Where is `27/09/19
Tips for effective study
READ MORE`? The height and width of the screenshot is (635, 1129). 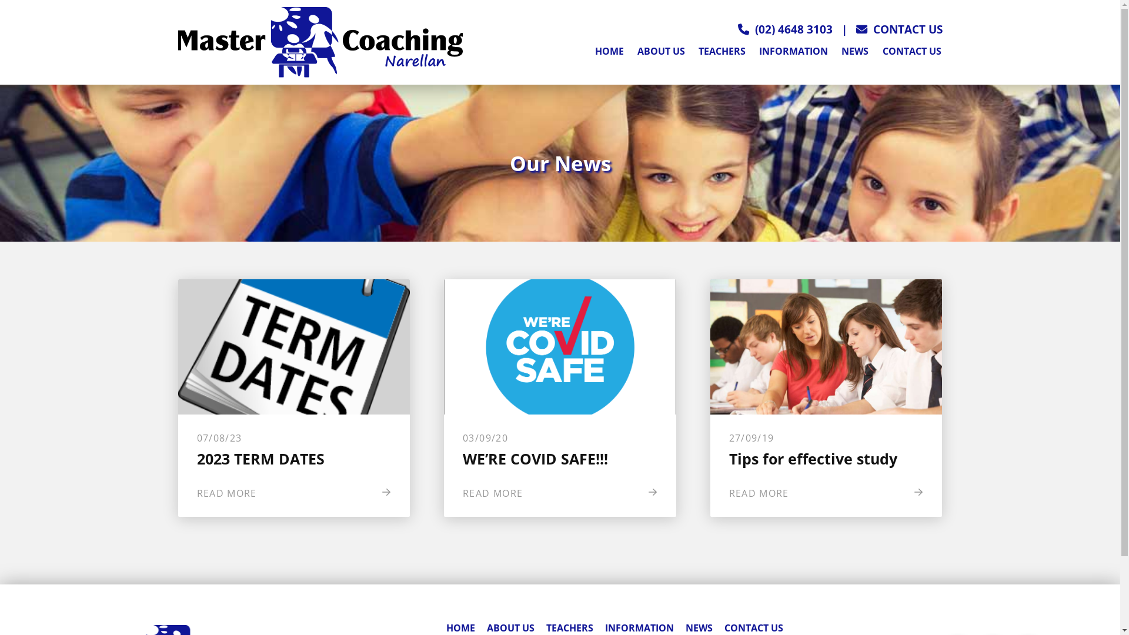
27/09/19
Tips for effective study
READ MORE is located at coordinates (827, 398).